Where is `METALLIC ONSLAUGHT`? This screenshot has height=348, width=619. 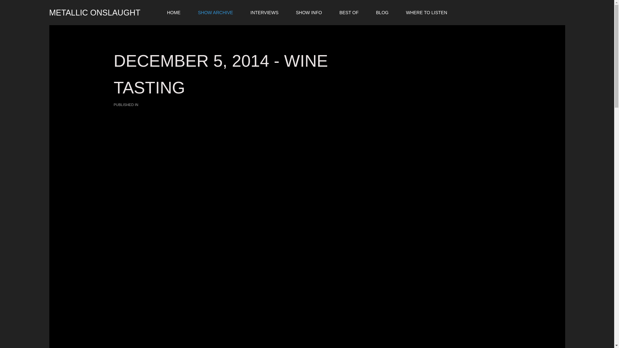
METALLIC ONSLAUGHT is located at coordinates (99, 8).